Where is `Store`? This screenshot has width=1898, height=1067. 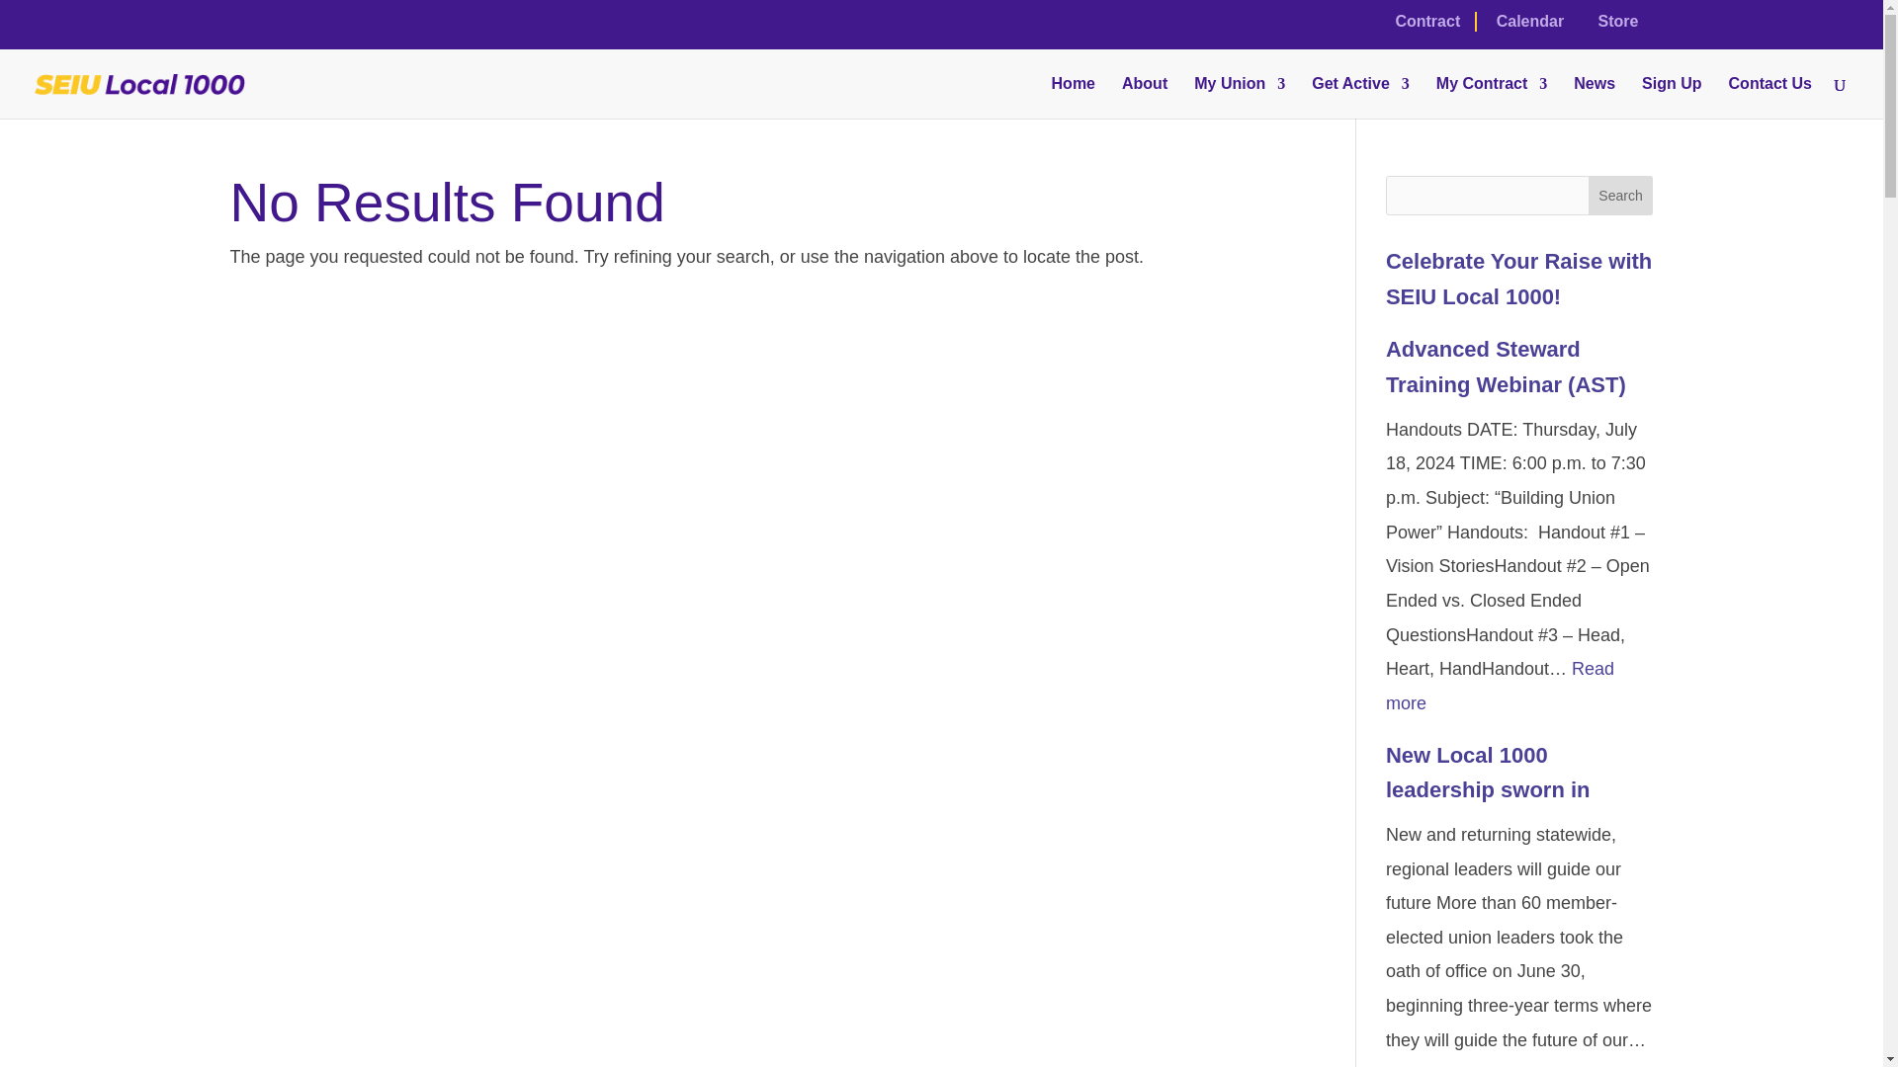 Store is located at coordinates (1618, 27).